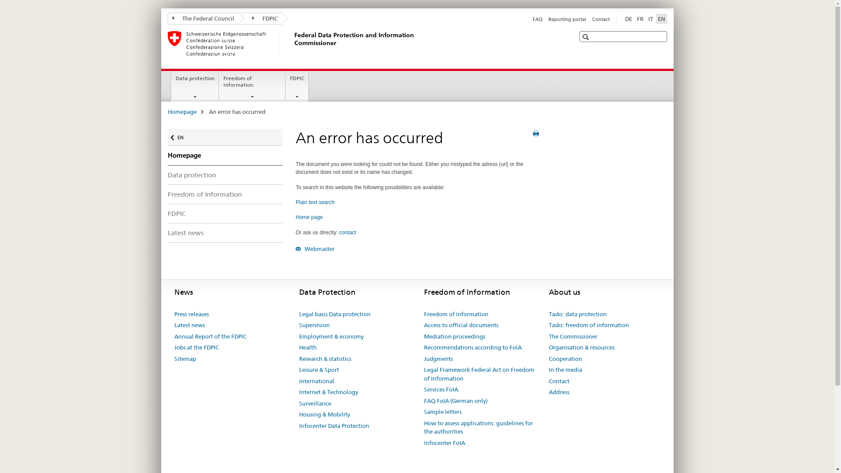 The width and height of the screenshot is (841, 473). Describe the element at coordinates (461, 325) in the screenshot. I see `Access to official documents` at that location.